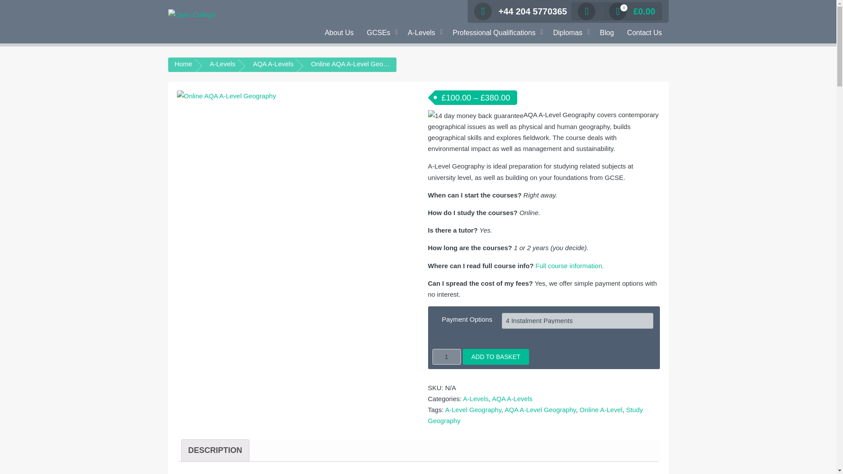 The height and width of the screenshot is (474, 843). I want to click on Online AQA A-Level Geography, so click(292, 168).